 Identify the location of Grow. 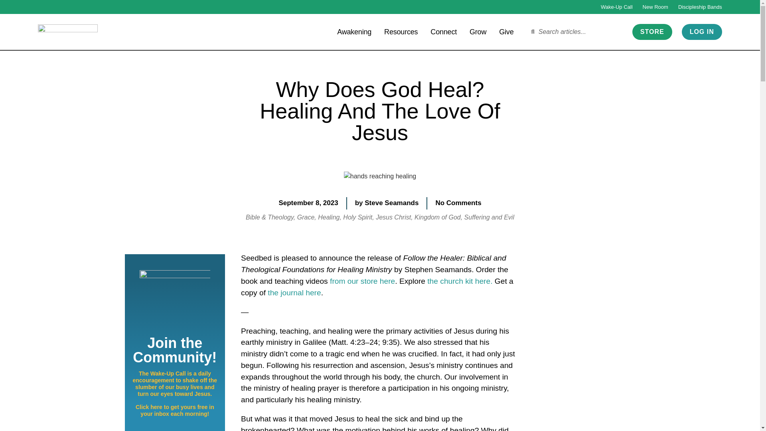
(478, 31).